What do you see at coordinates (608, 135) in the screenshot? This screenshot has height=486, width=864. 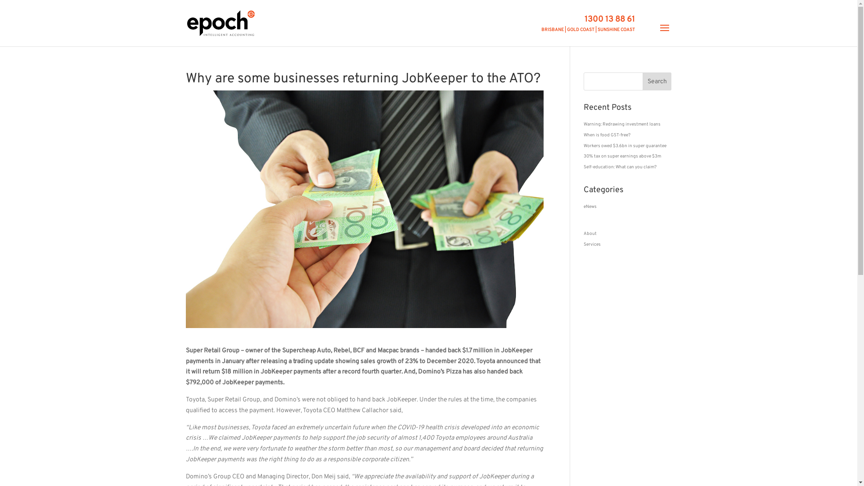 I see `When is food GST-free?   ` at bounding box center [608, 135].